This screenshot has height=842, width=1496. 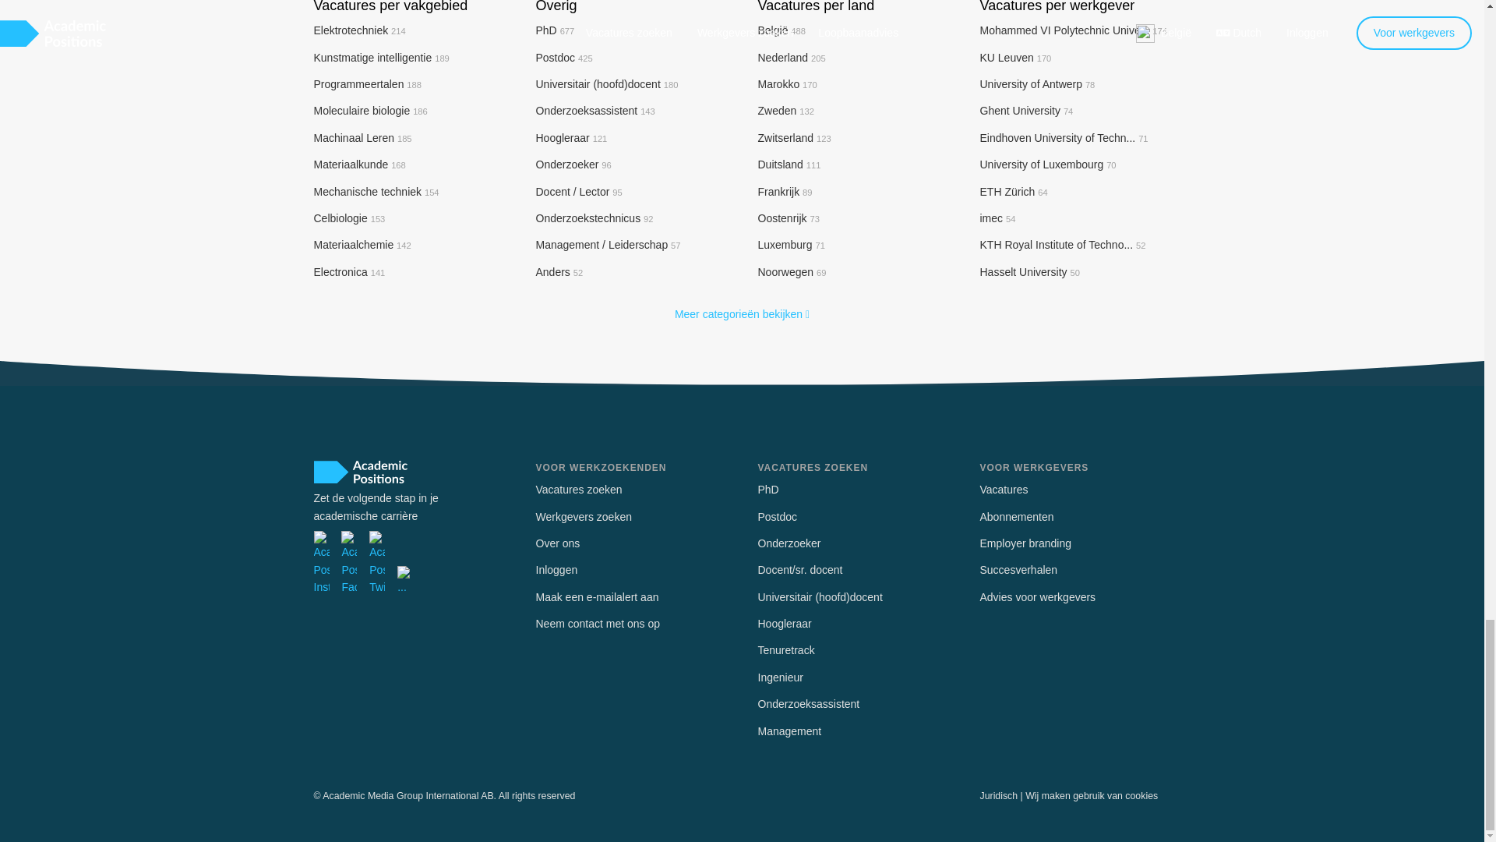 What do you see at coordinates (348, 218) in the screenshot?
I see `Celbiologie` at bounding box center [348, 218].